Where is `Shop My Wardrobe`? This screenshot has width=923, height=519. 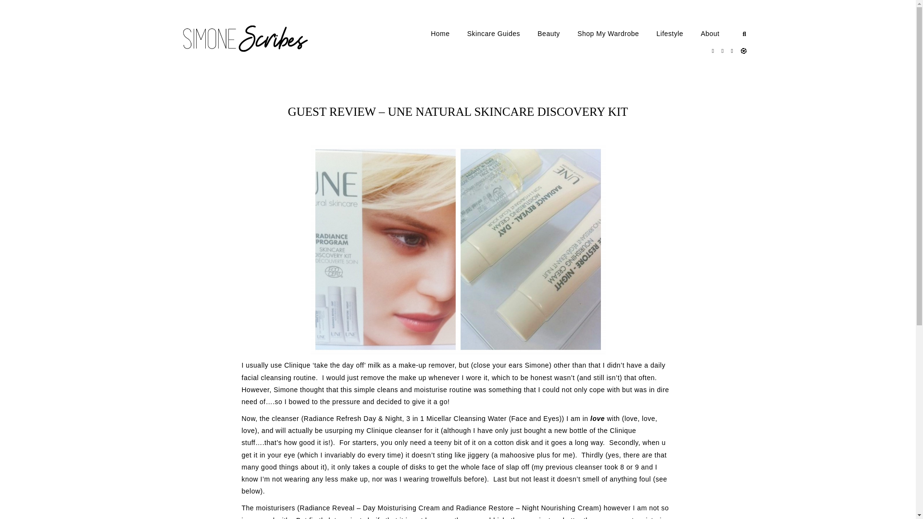 Shop My Wardrobe is located at coordinates (616, 34).